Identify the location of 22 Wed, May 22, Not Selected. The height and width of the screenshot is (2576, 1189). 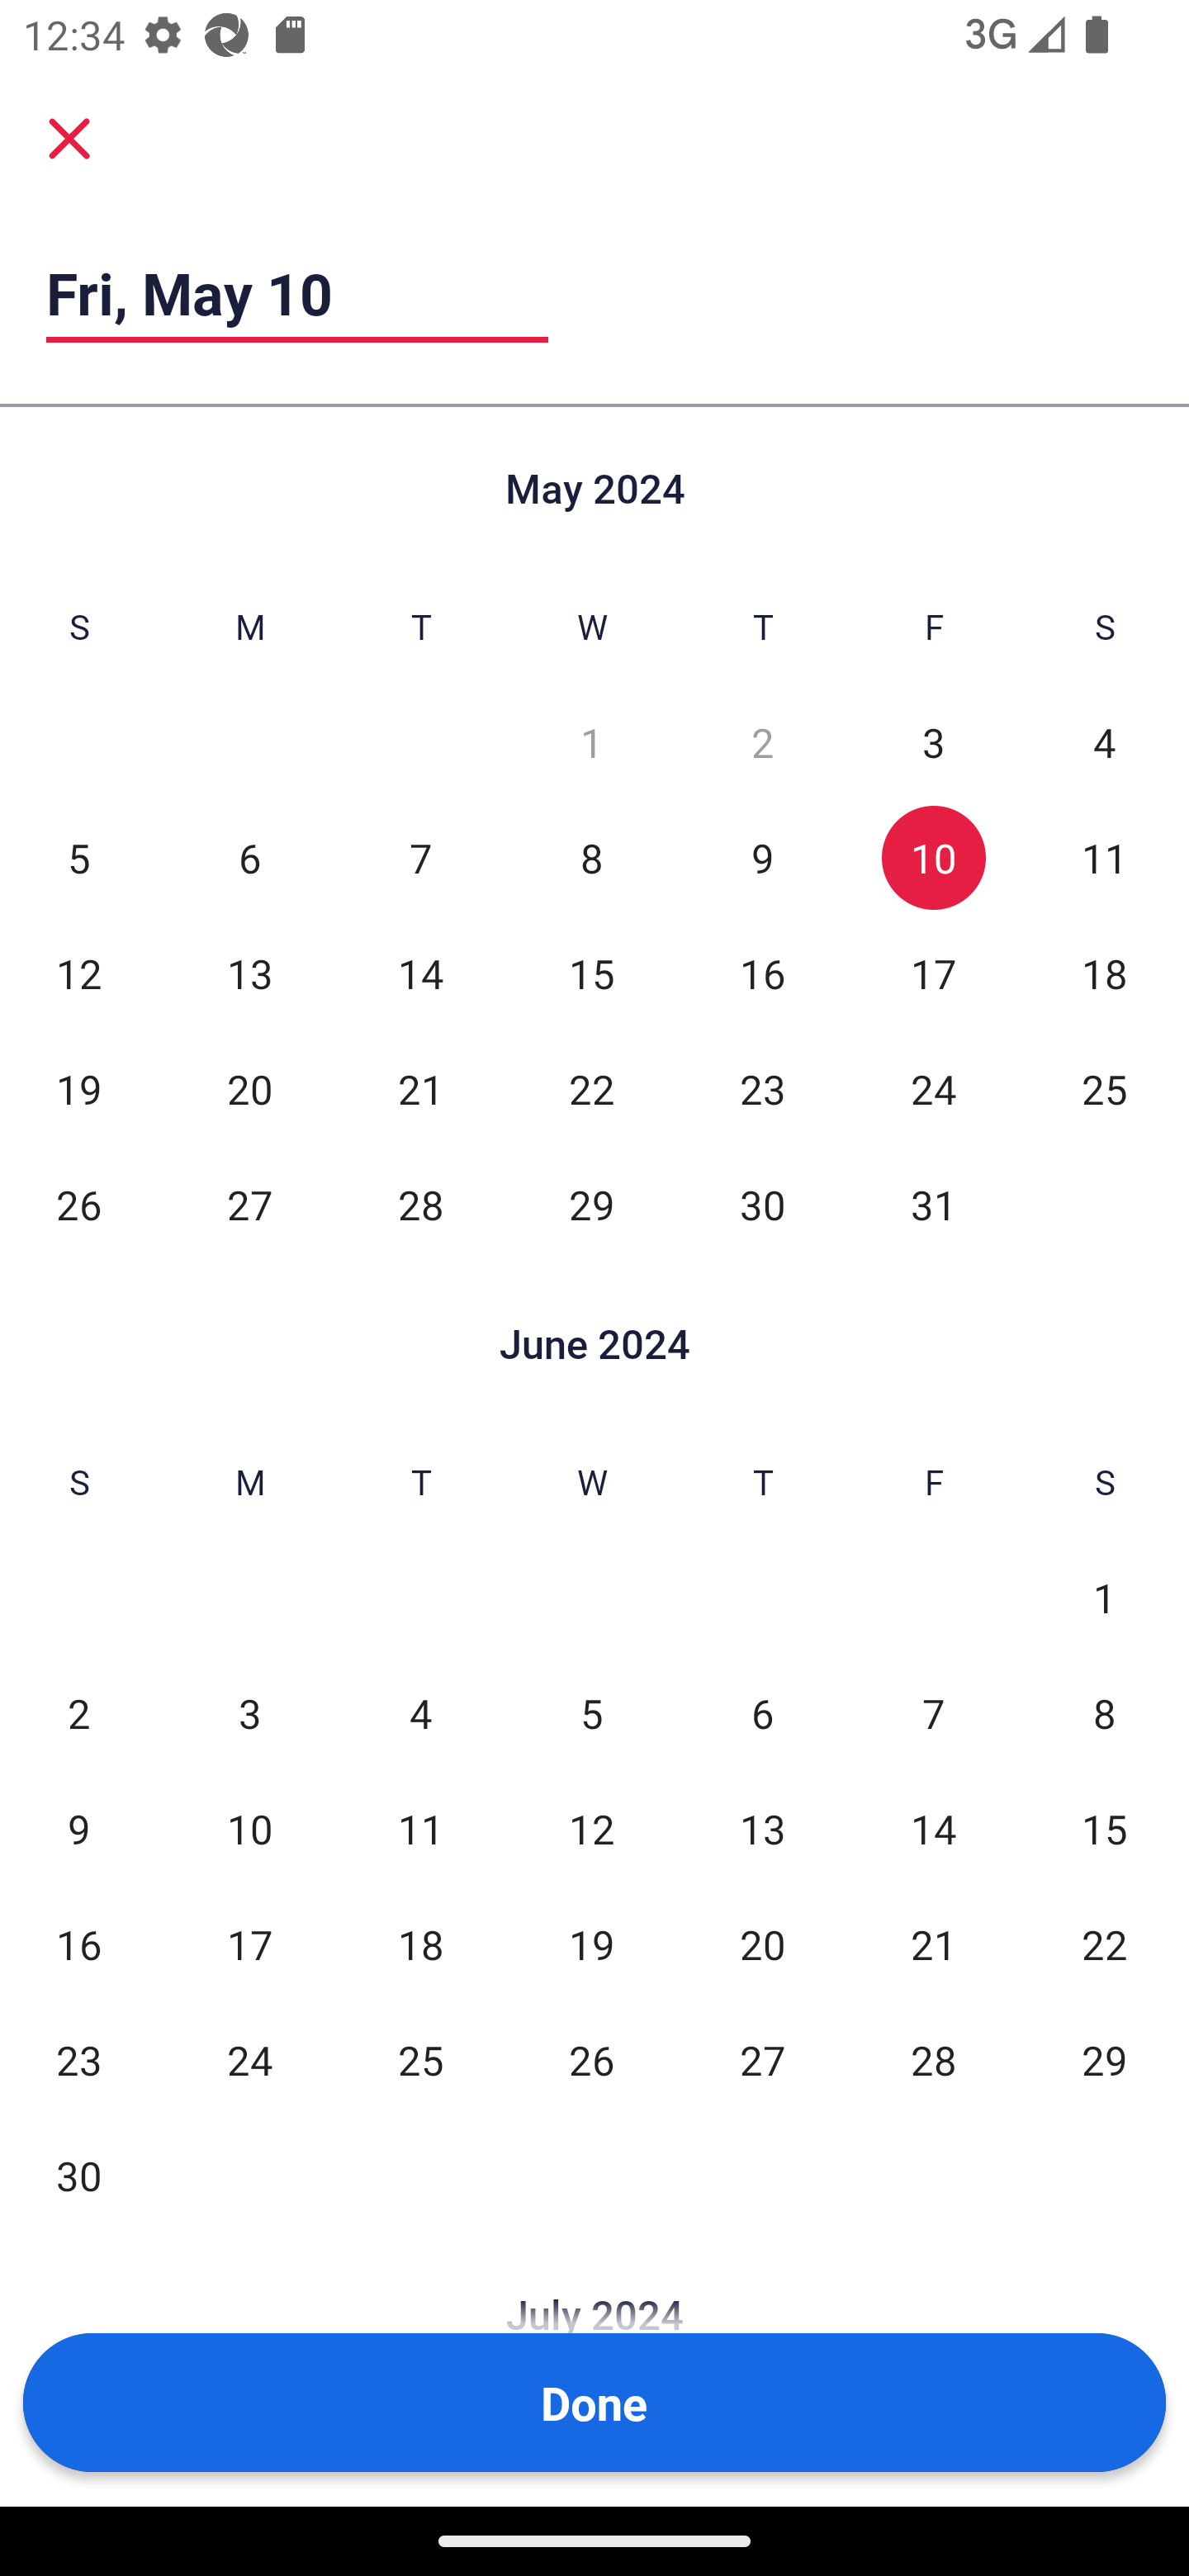
(591, 1088).